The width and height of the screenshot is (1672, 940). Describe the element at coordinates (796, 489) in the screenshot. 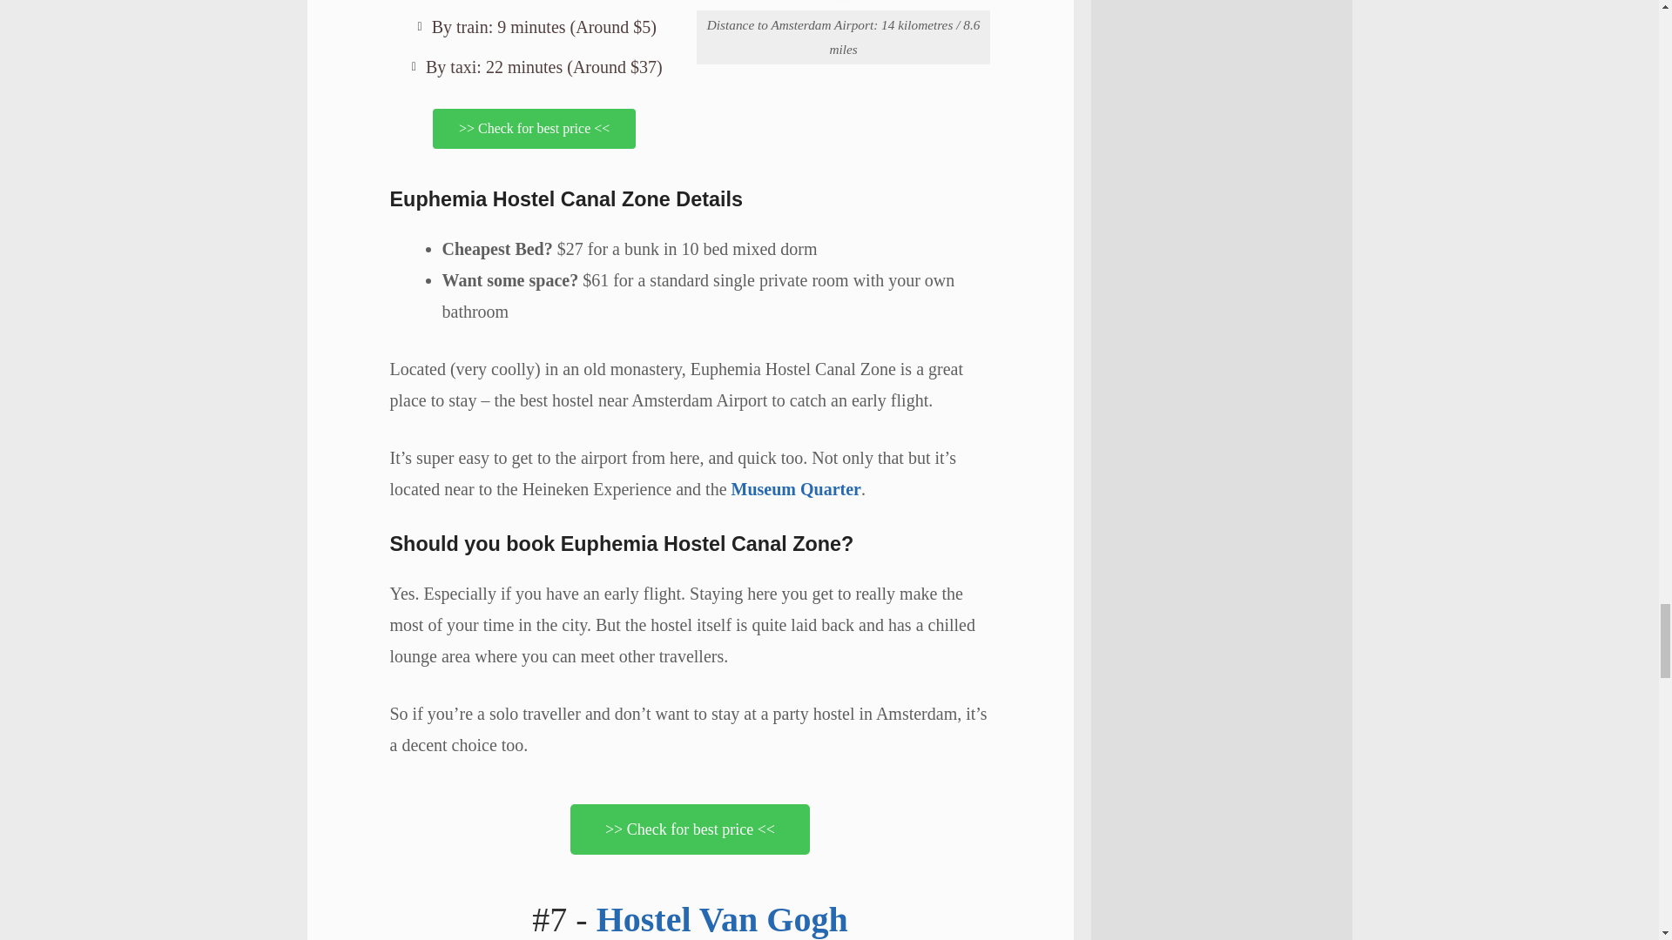

I see `Museum Quarter` at that location.